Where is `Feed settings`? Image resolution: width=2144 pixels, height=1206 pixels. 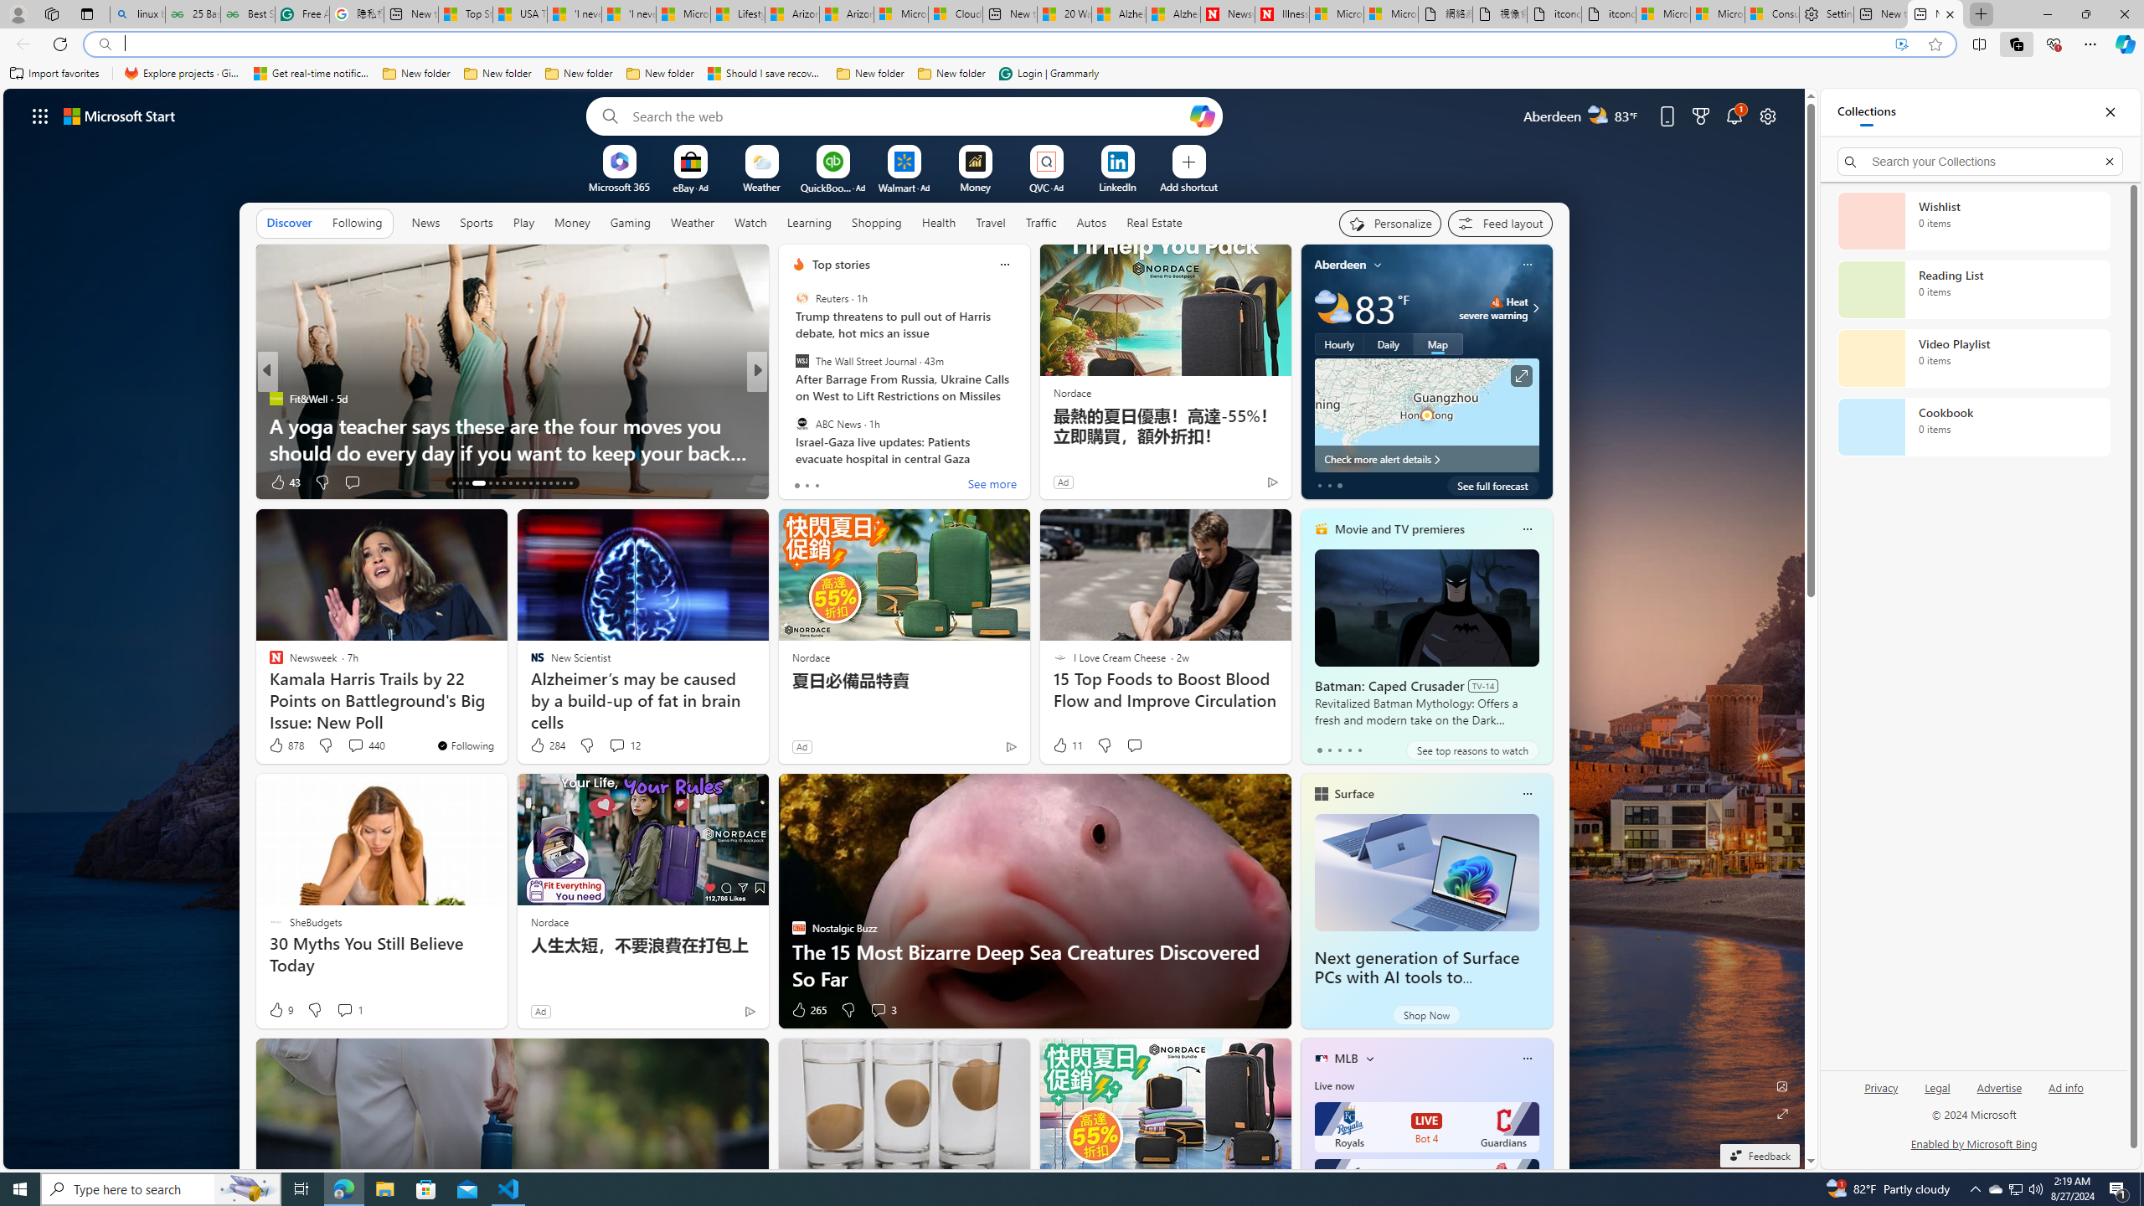
Feed settings is located at coordinates (1499, 223).